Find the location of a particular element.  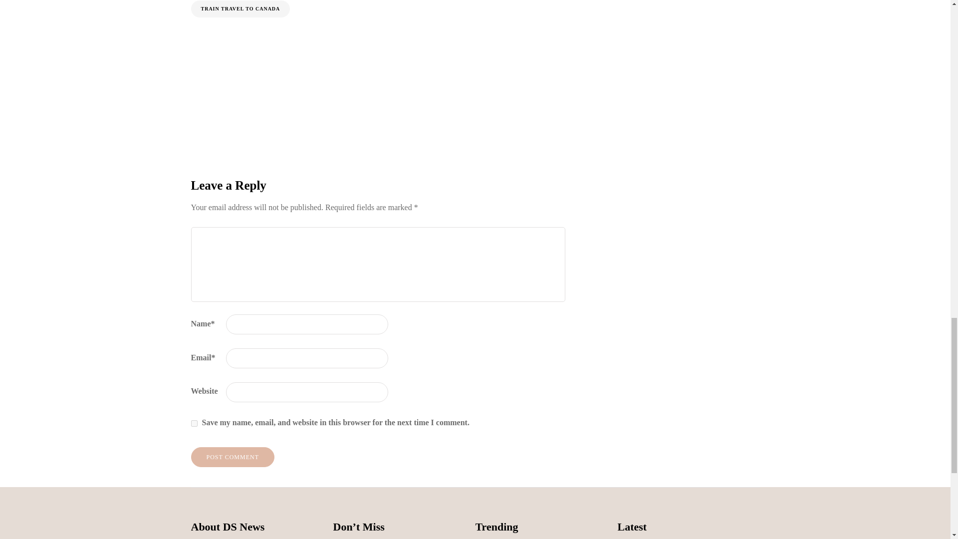

yes is located at coordinates (194, 423).